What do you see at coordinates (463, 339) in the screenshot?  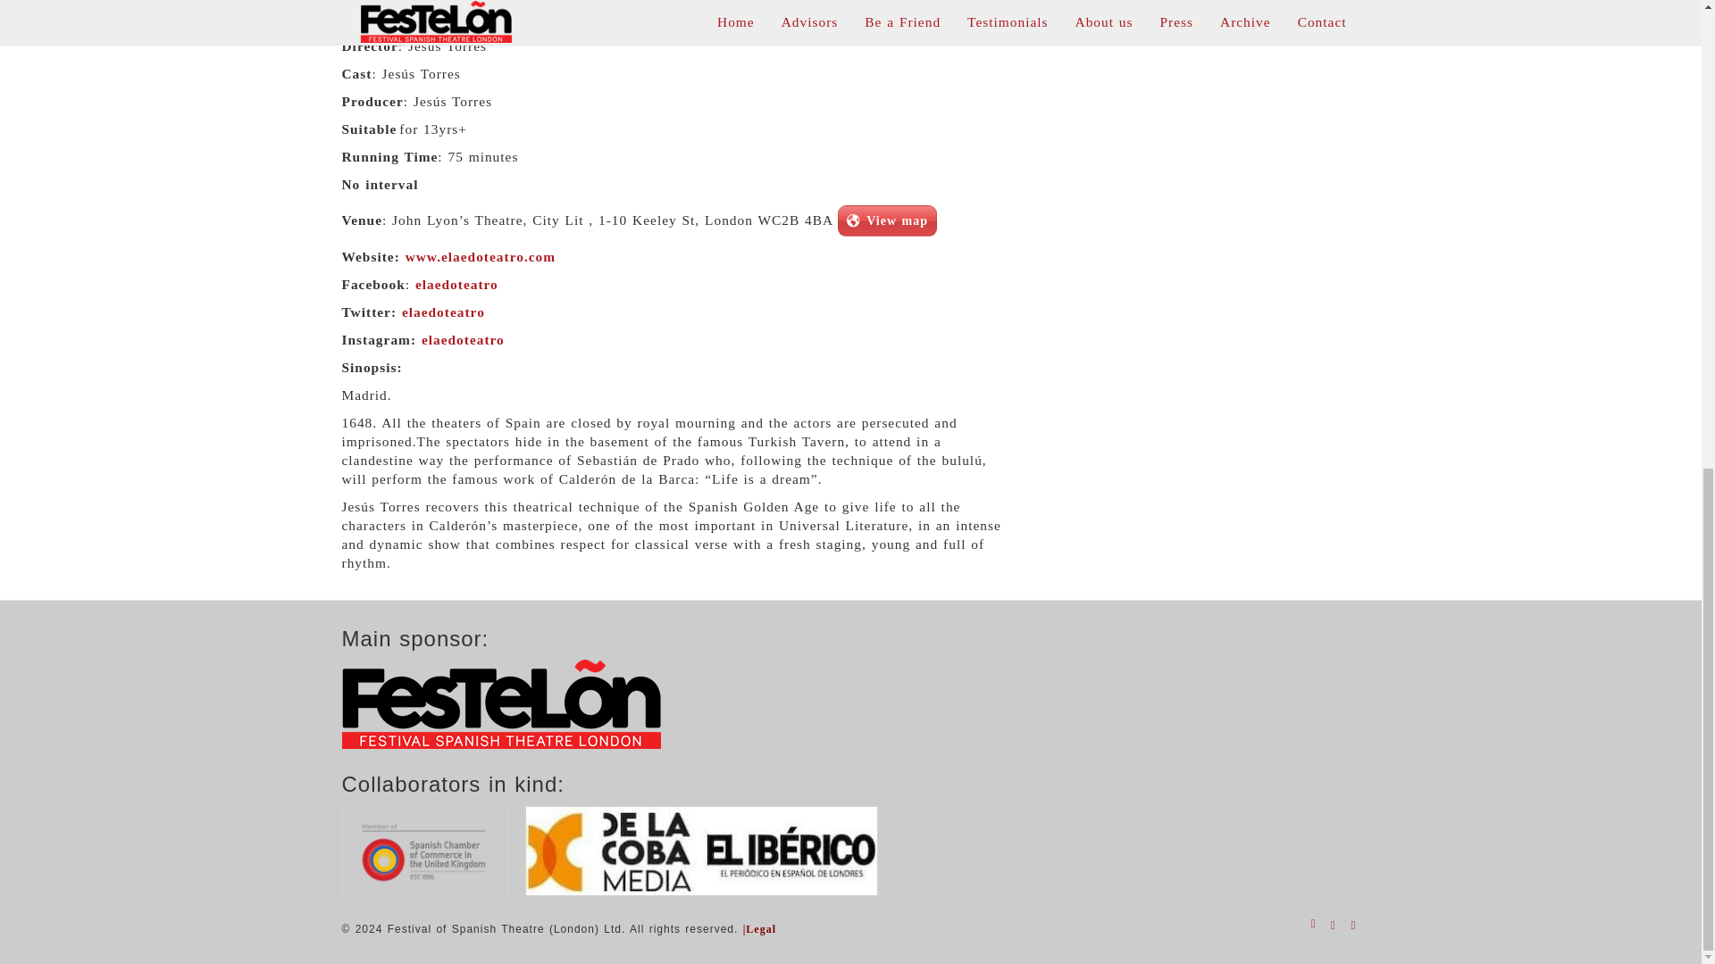 I see `elaedoteatro` at bounding box center [463, 339].